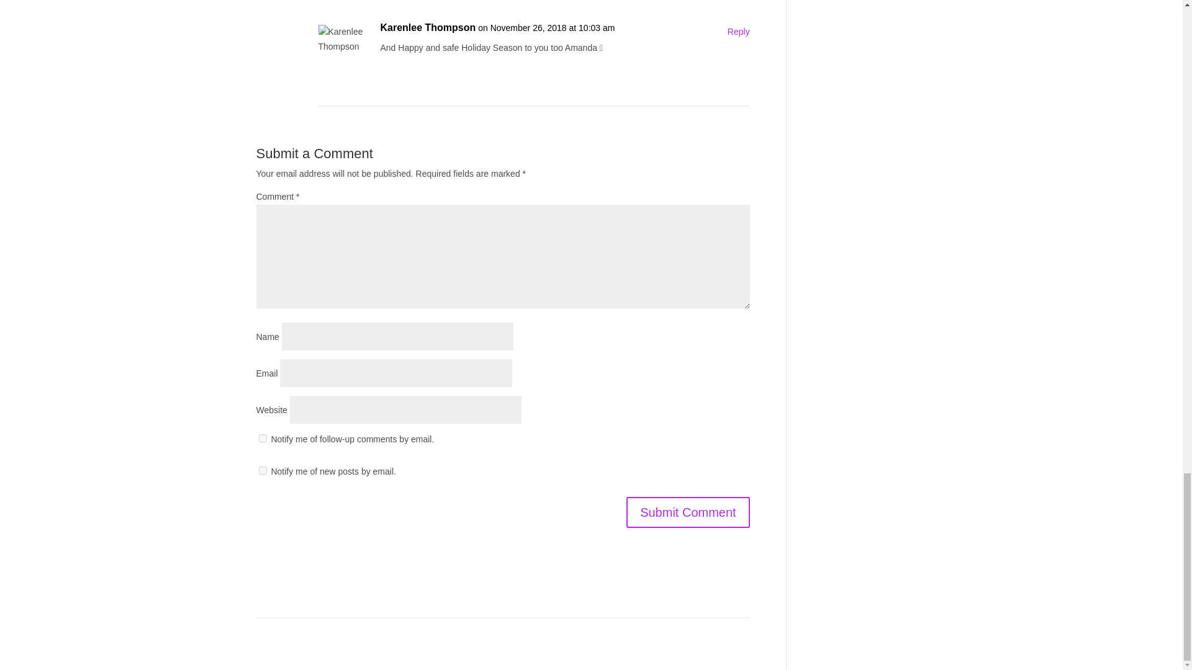 This screenshot has height=670, width=1192. I want to click on Submit Comment, so click(688, 512).